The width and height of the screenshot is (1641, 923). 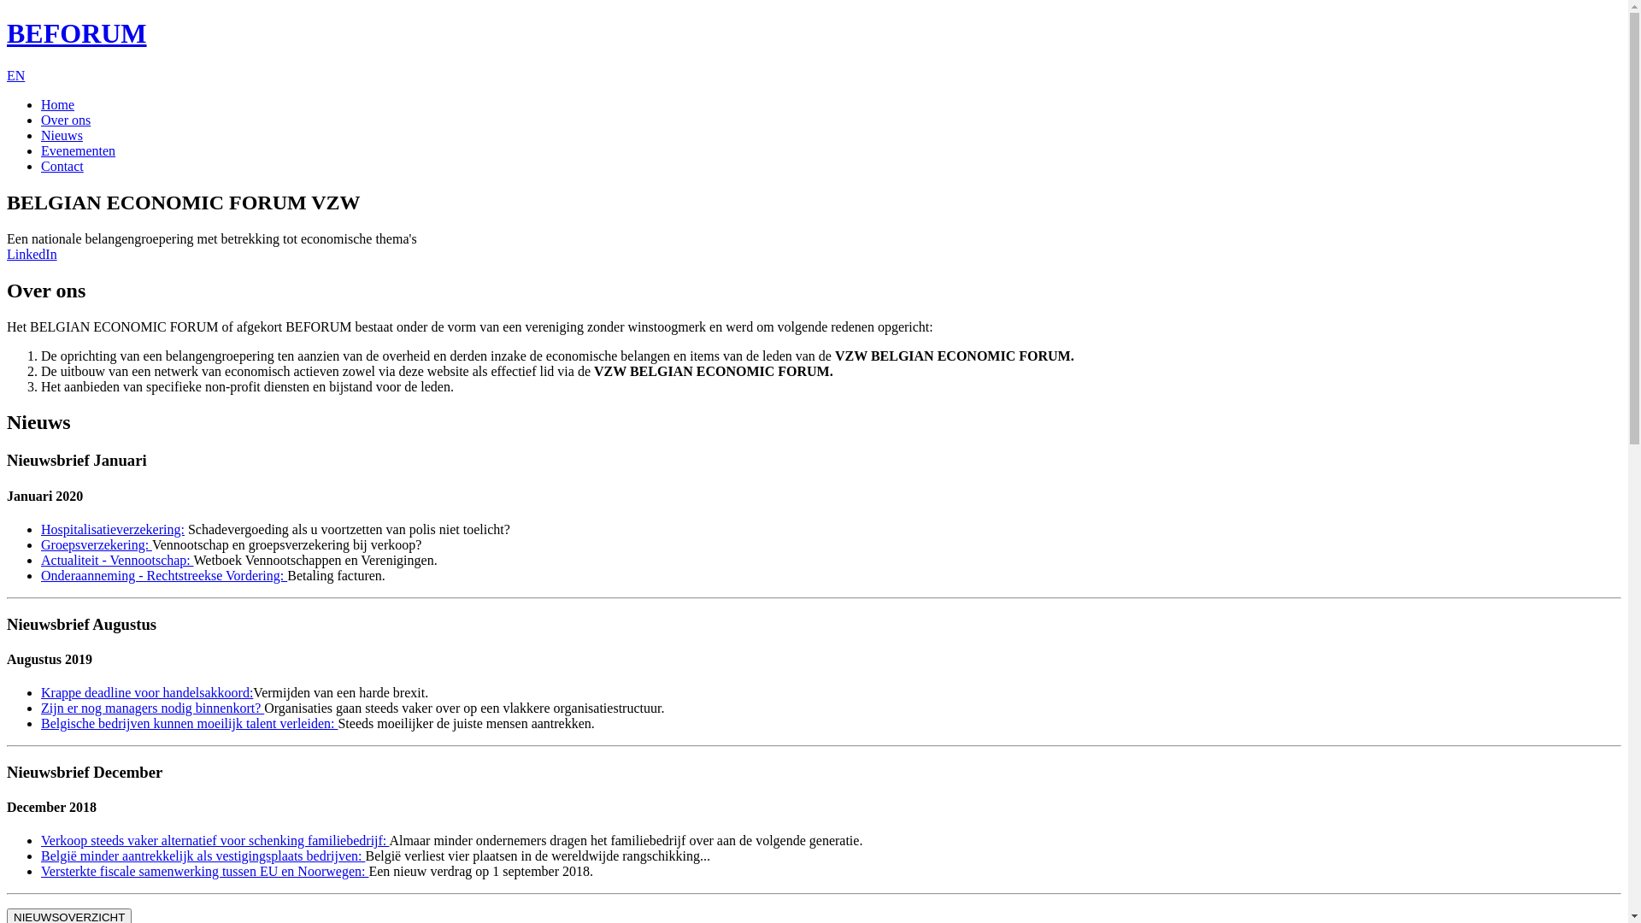 What do you see at coordinates (79, 150) in the screenshot?
I see `Evenementen` at bounding box center [79, 150].